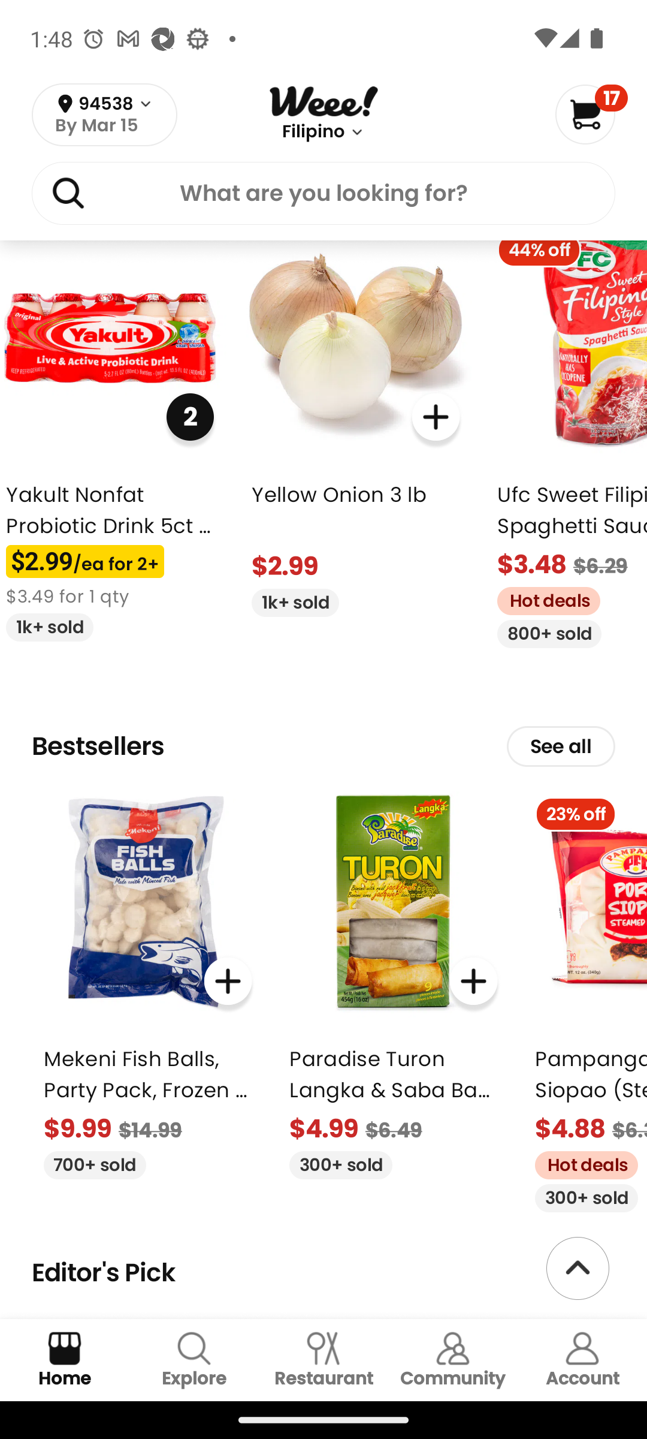 Image resolution: width=647 pixels, height=1439 pixels. Describe the element at coordinates (323, 192) in the screenshot. I see `What are you looking for?` at that location.